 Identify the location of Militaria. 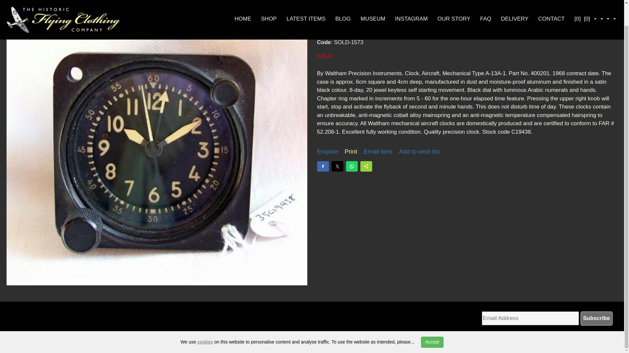
(36, 339).